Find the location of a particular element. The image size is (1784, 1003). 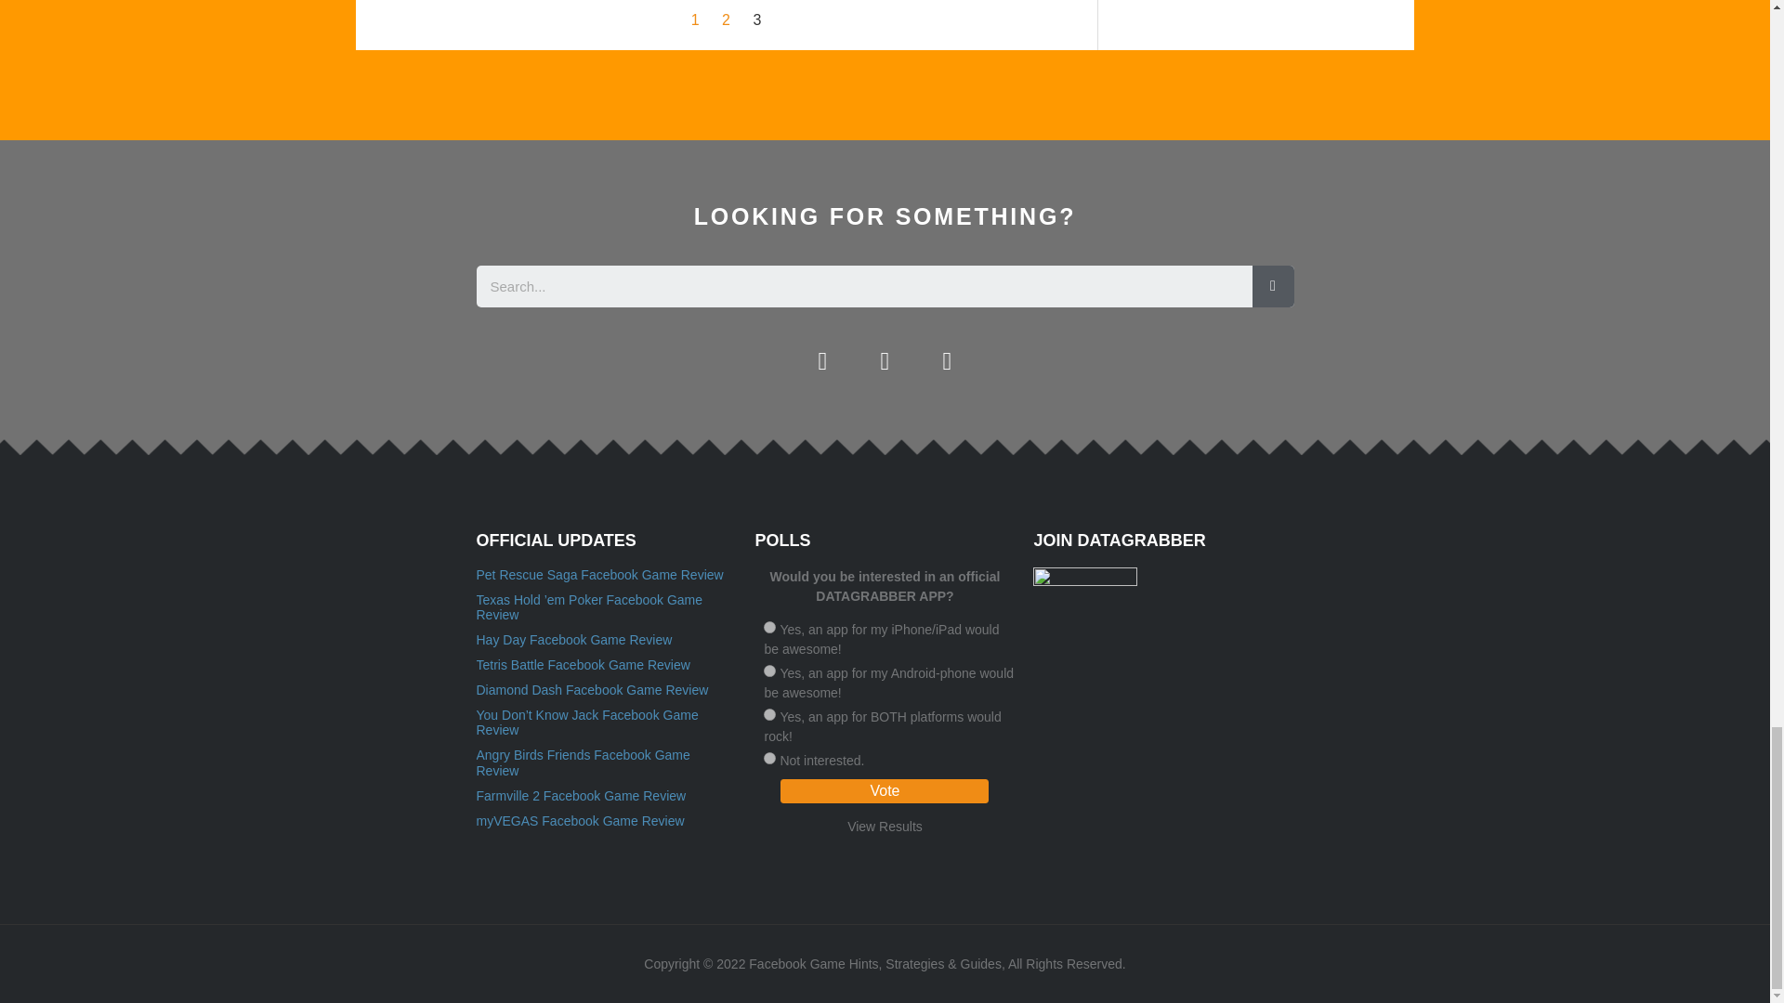

31 is located at coordinates (769, 626).